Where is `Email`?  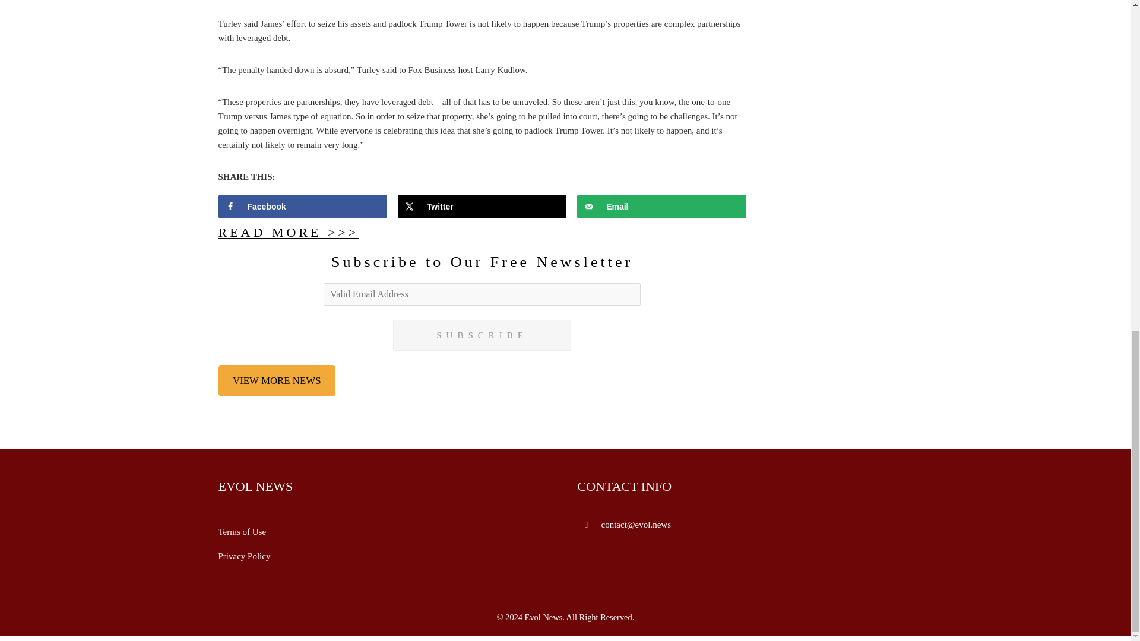 Email is located at coordinates (661, 207).